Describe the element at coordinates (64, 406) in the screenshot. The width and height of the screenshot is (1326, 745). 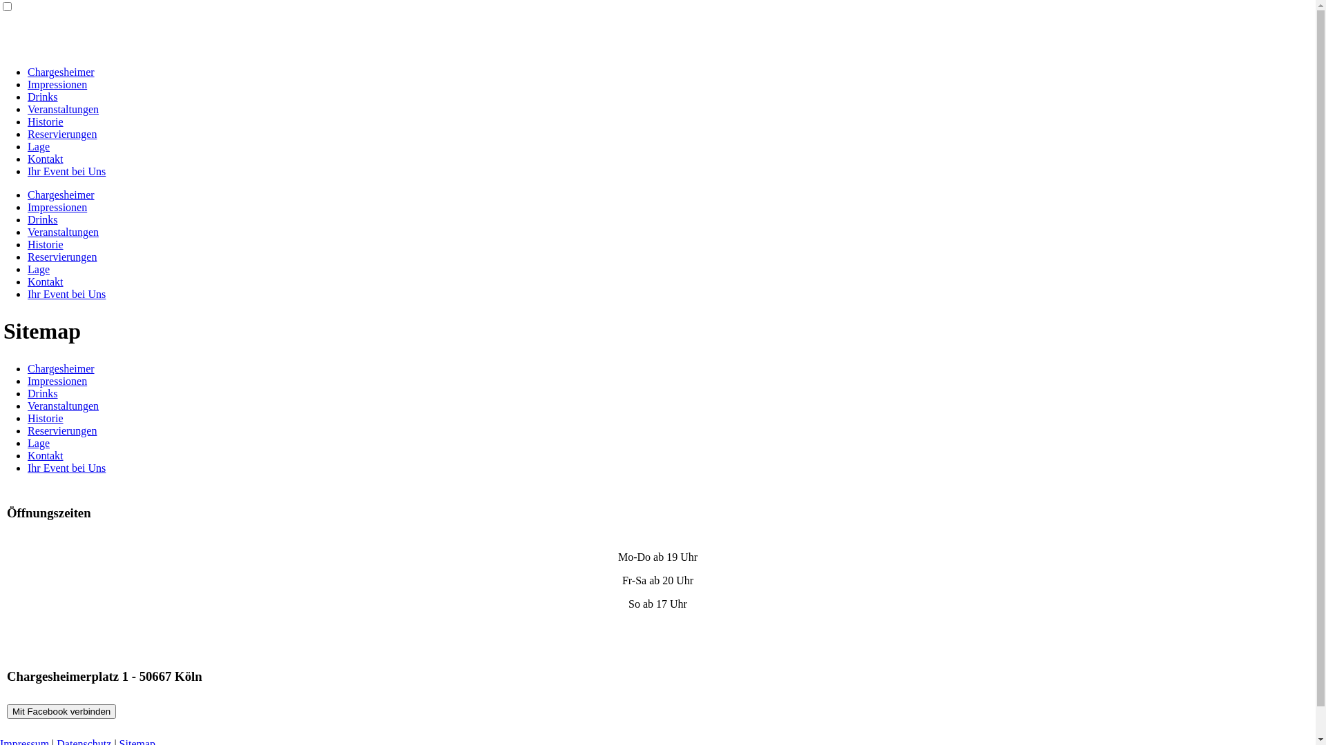
I see `Veranstaltungen` at that location.